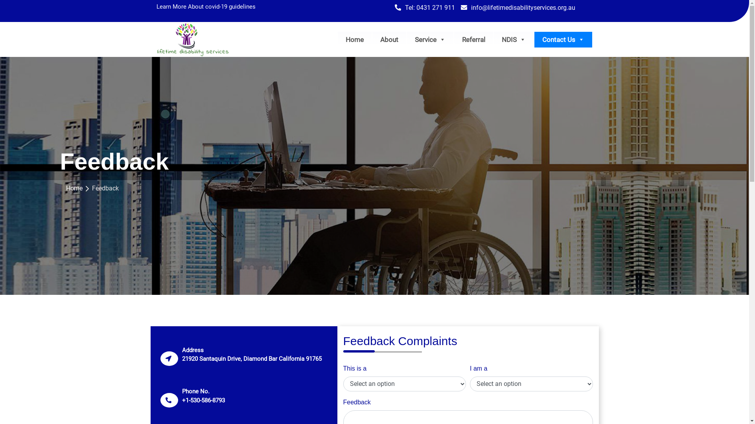  What do you see at coordinates (389, 39) in the screenshot?
I see `About` at bounding box center [389, 39].